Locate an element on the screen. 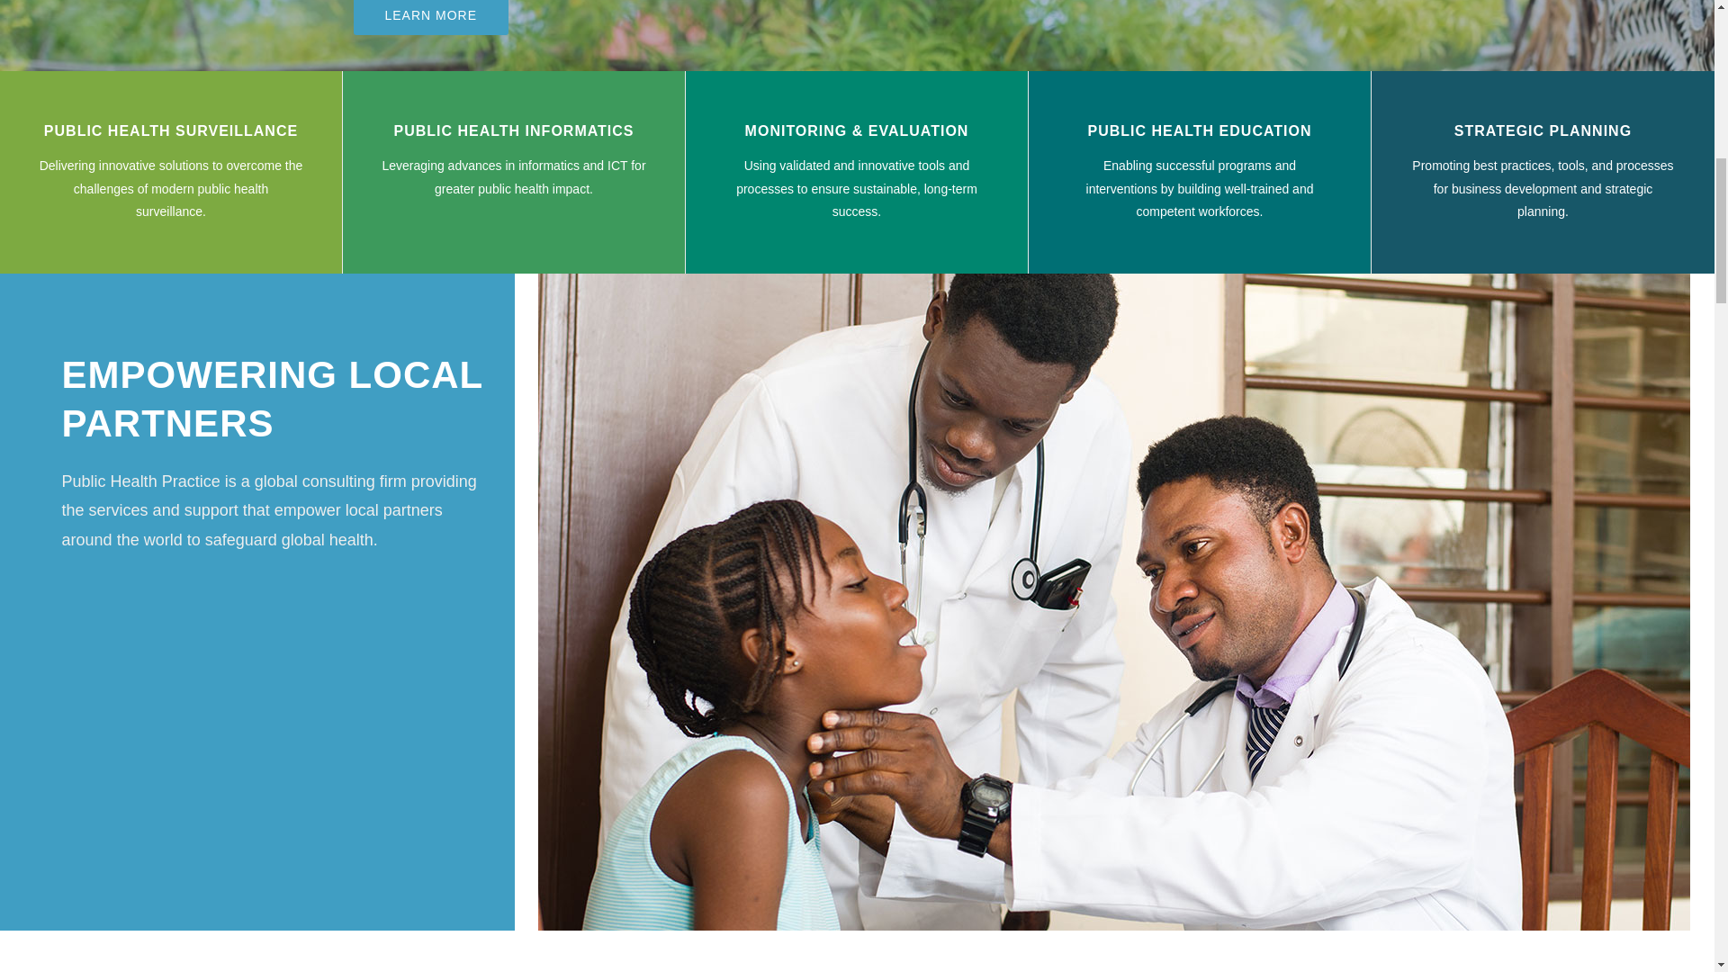 The height and width of the screenshot is (972, 1728). LEARN MORE is located at coordinates (430, 17).